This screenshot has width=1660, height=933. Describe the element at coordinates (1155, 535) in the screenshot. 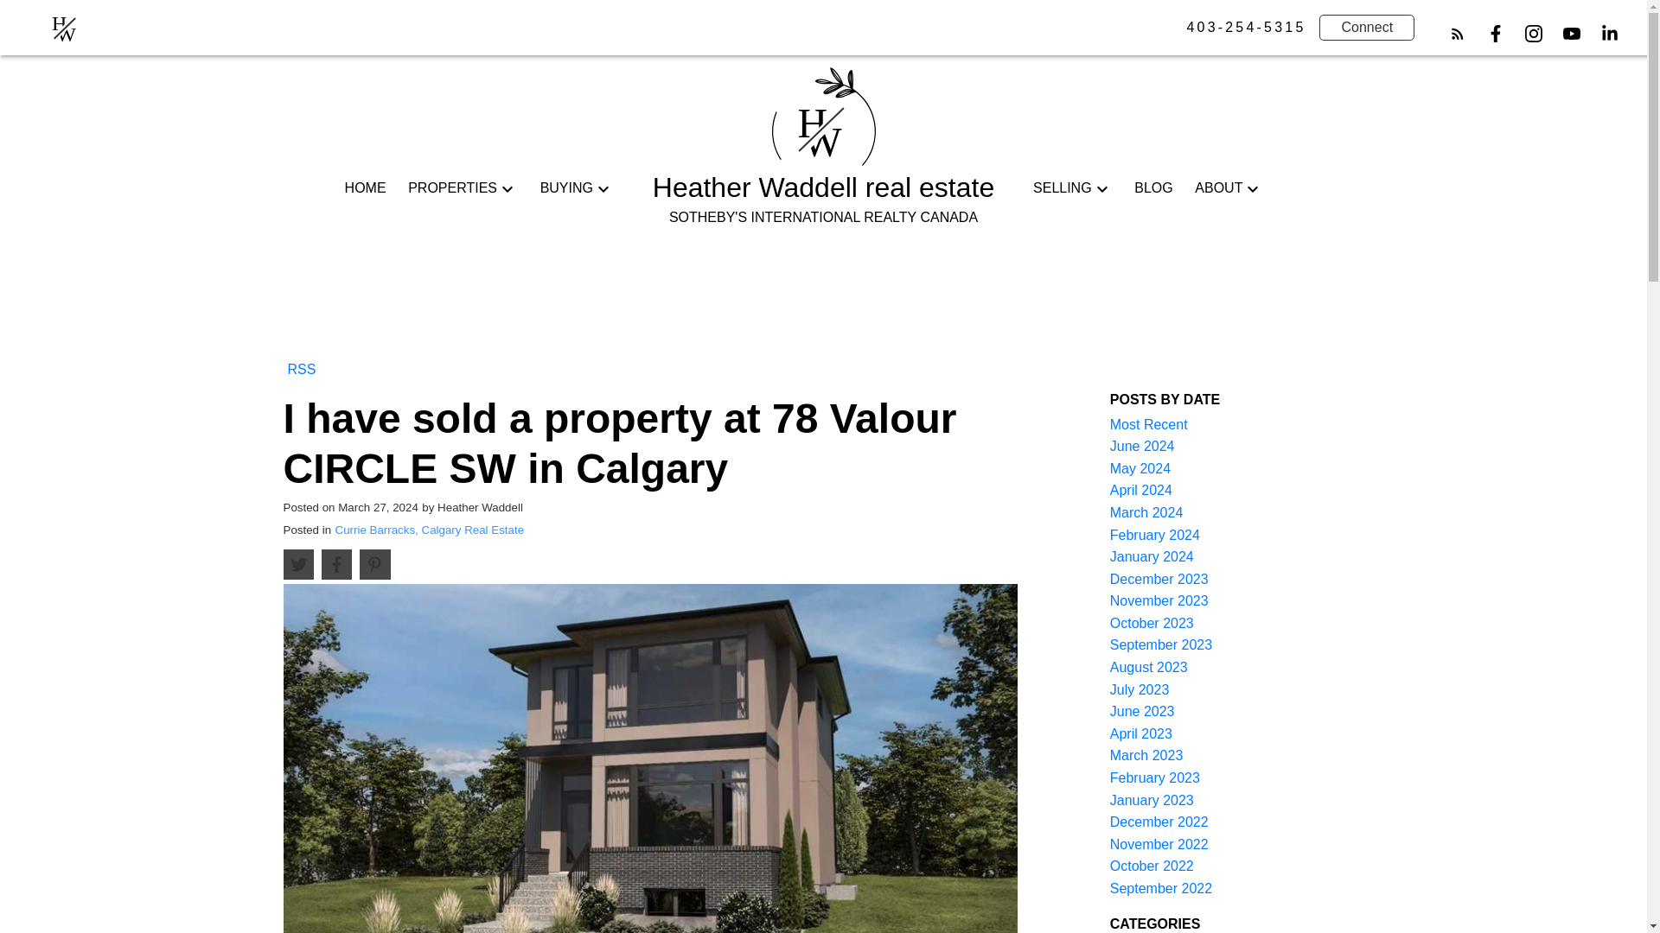

I see `February 2024` at that location.